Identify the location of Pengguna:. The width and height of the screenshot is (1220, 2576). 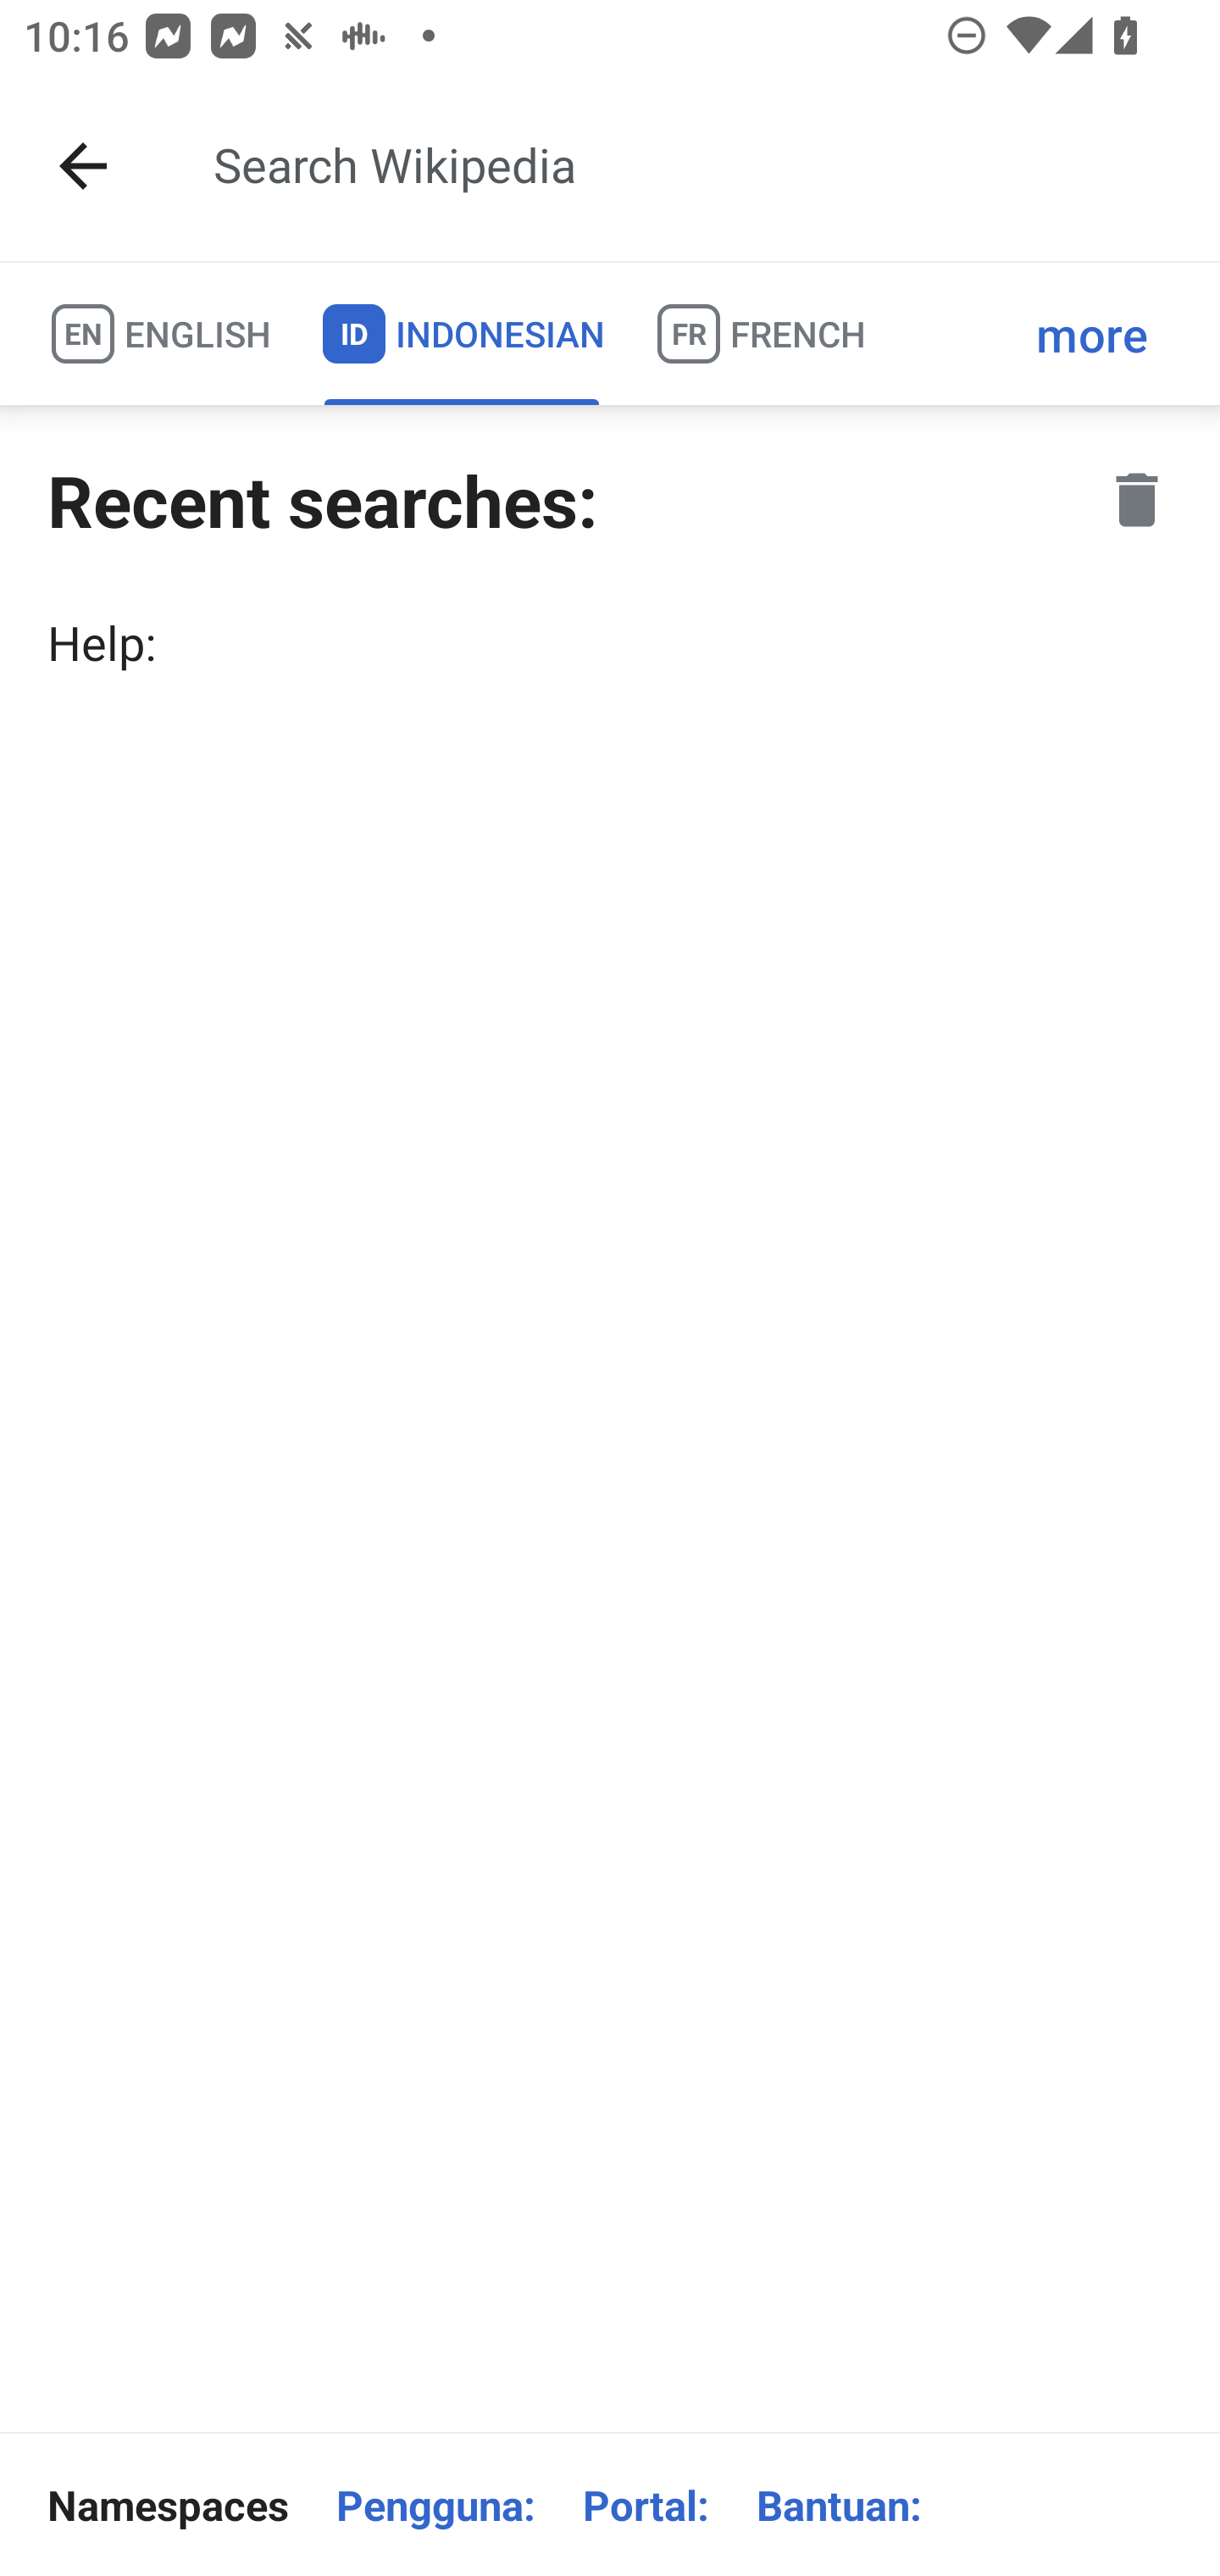
(435, 2505).